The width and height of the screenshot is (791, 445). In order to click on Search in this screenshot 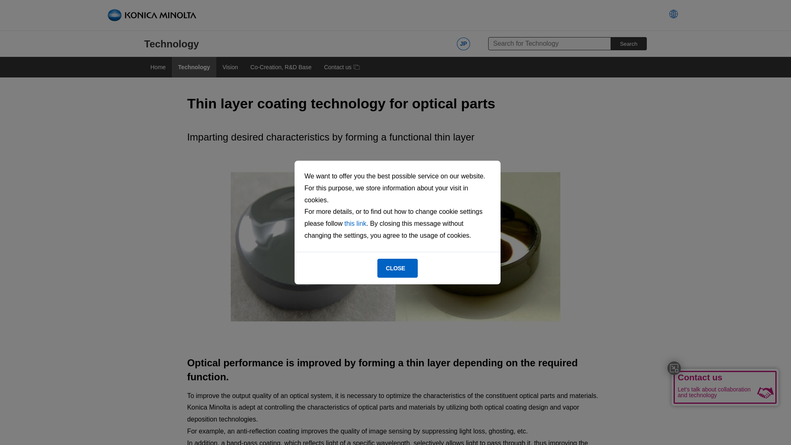, I will do `click(629, 44)`.